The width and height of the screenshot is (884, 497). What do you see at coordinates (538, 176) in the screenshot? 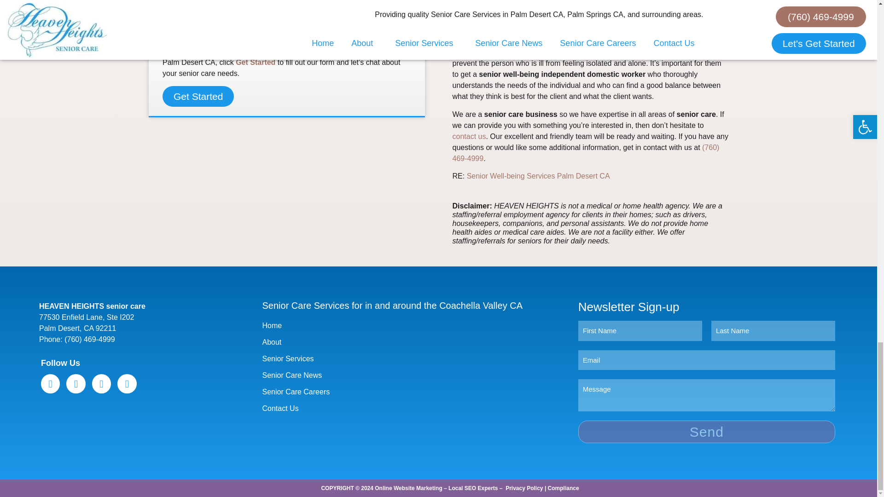
I see `Home Health Care Services Carlsbad CA` at bounding box center [538, 176].